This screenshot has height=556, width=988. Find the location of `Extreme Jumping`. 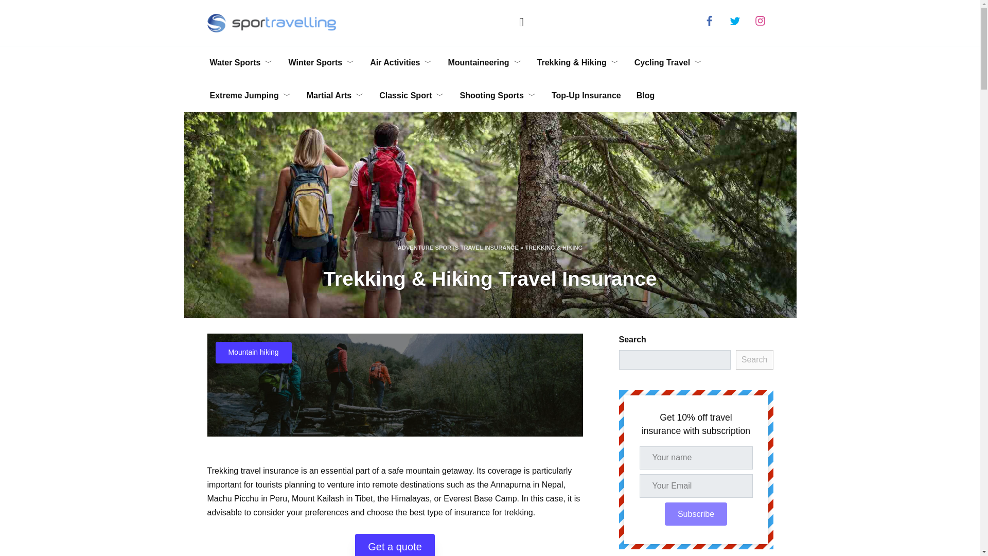

Extreme Jumping is located at coordinates (250, 96).